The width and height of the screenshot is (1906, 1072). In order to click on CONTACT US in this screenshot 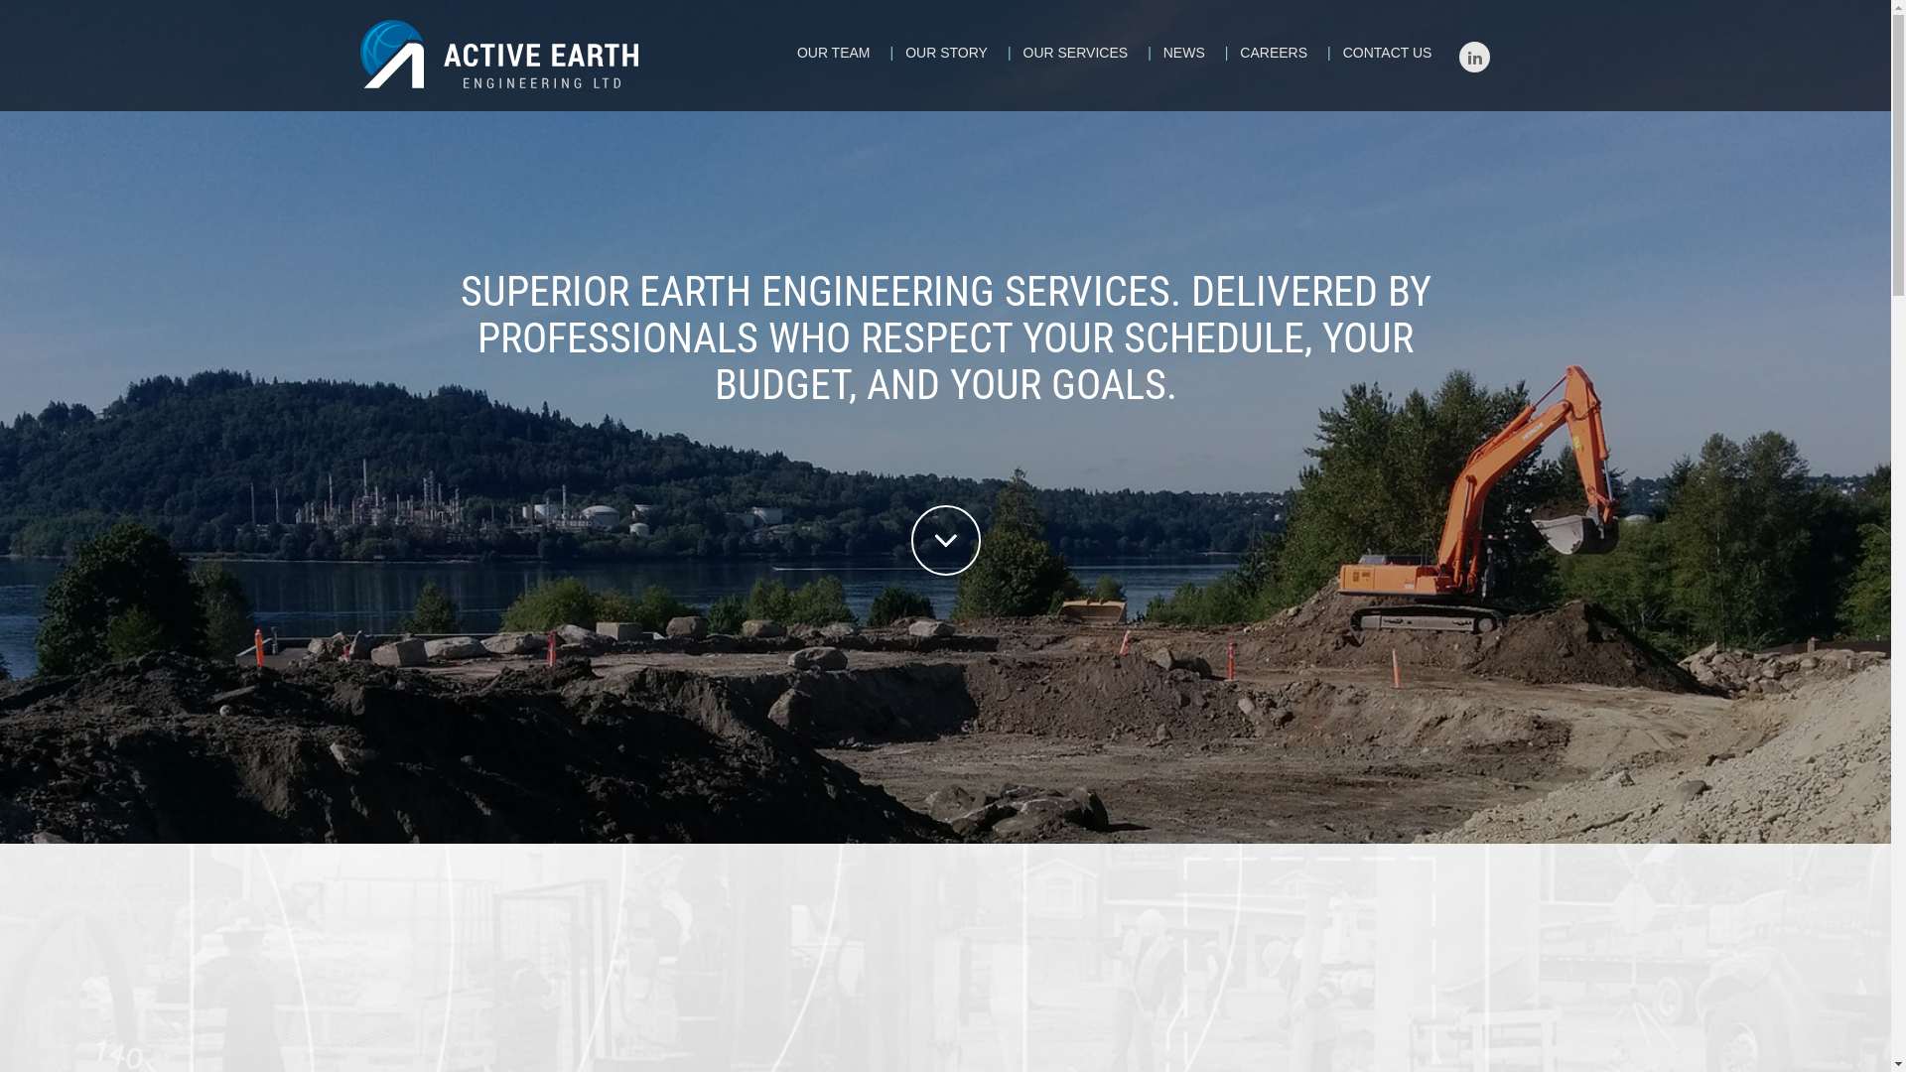, I will do `click(1388, 58)`.